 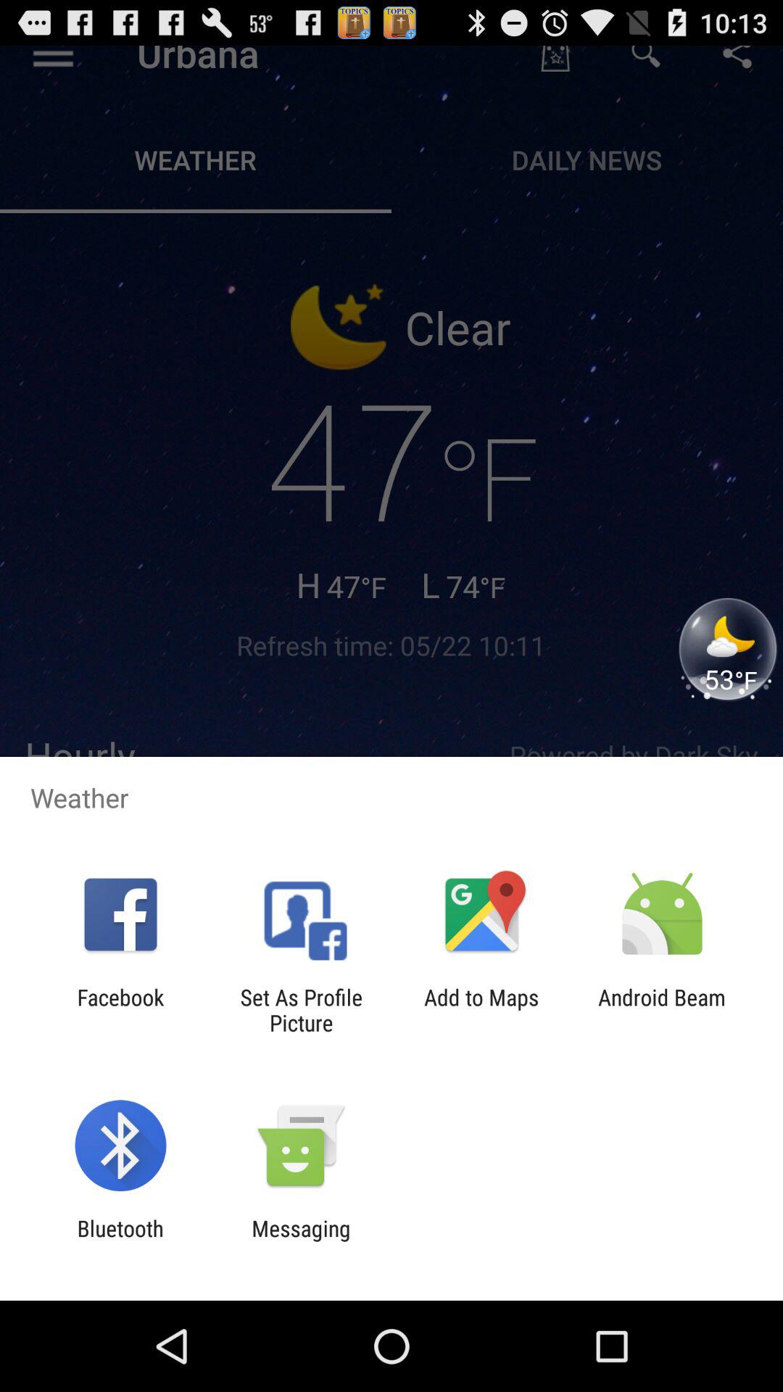 What do you see at coordinates (120, 1241) in the screenshot?
I see `click the icon next to messaging app` at bounding box center [120, 1241].